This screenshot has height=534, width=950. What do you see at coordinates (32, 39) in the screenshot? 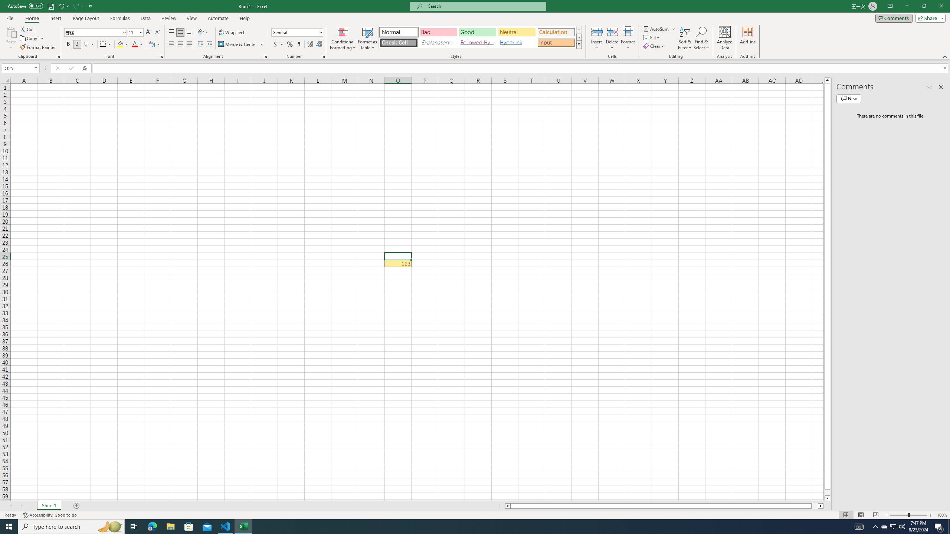
I see `Copy` at bounding box center [32, 39].